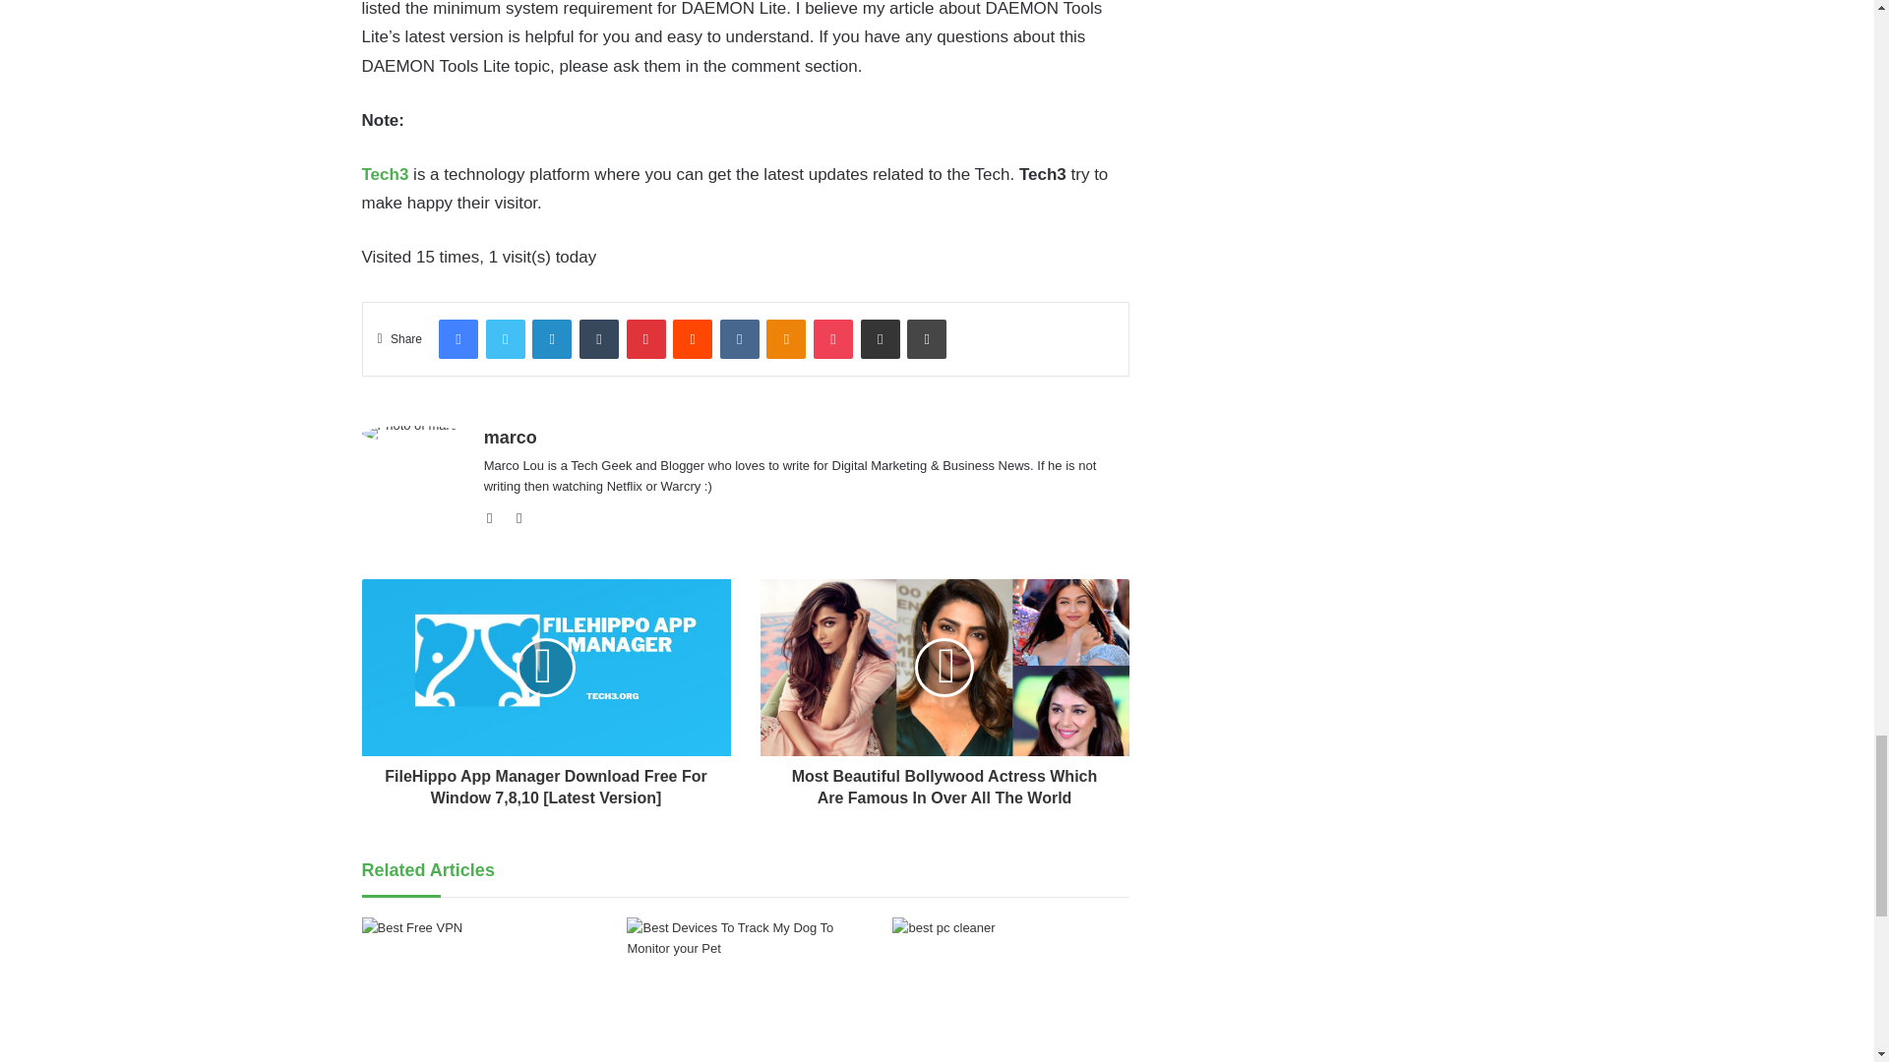 The height and width of the screenshot is (1062, 1889). Describe the element at coordinates (505, 339) in the screenshot. I see `Twitter` at that location.